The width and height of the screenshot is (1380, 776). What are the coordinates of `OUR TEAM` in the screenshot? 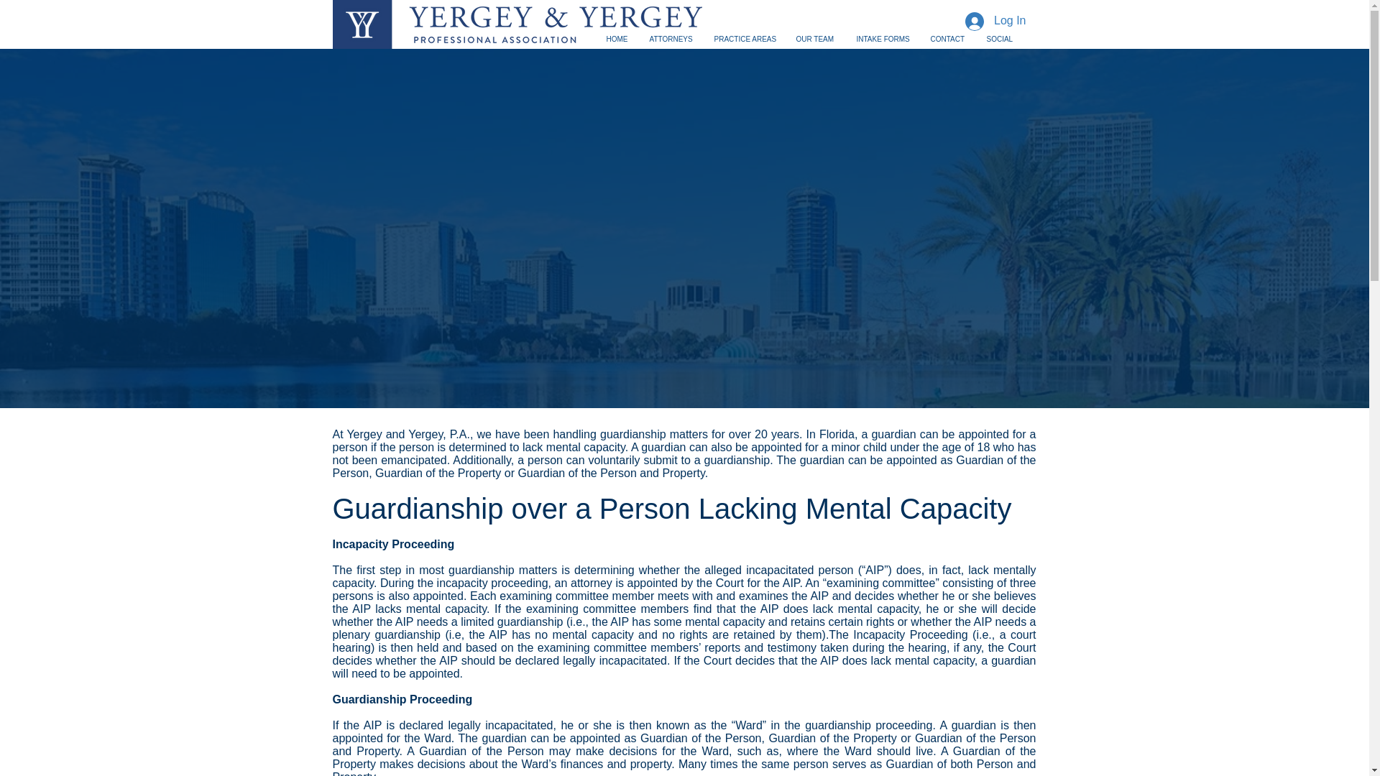 It's located at (815, 39).